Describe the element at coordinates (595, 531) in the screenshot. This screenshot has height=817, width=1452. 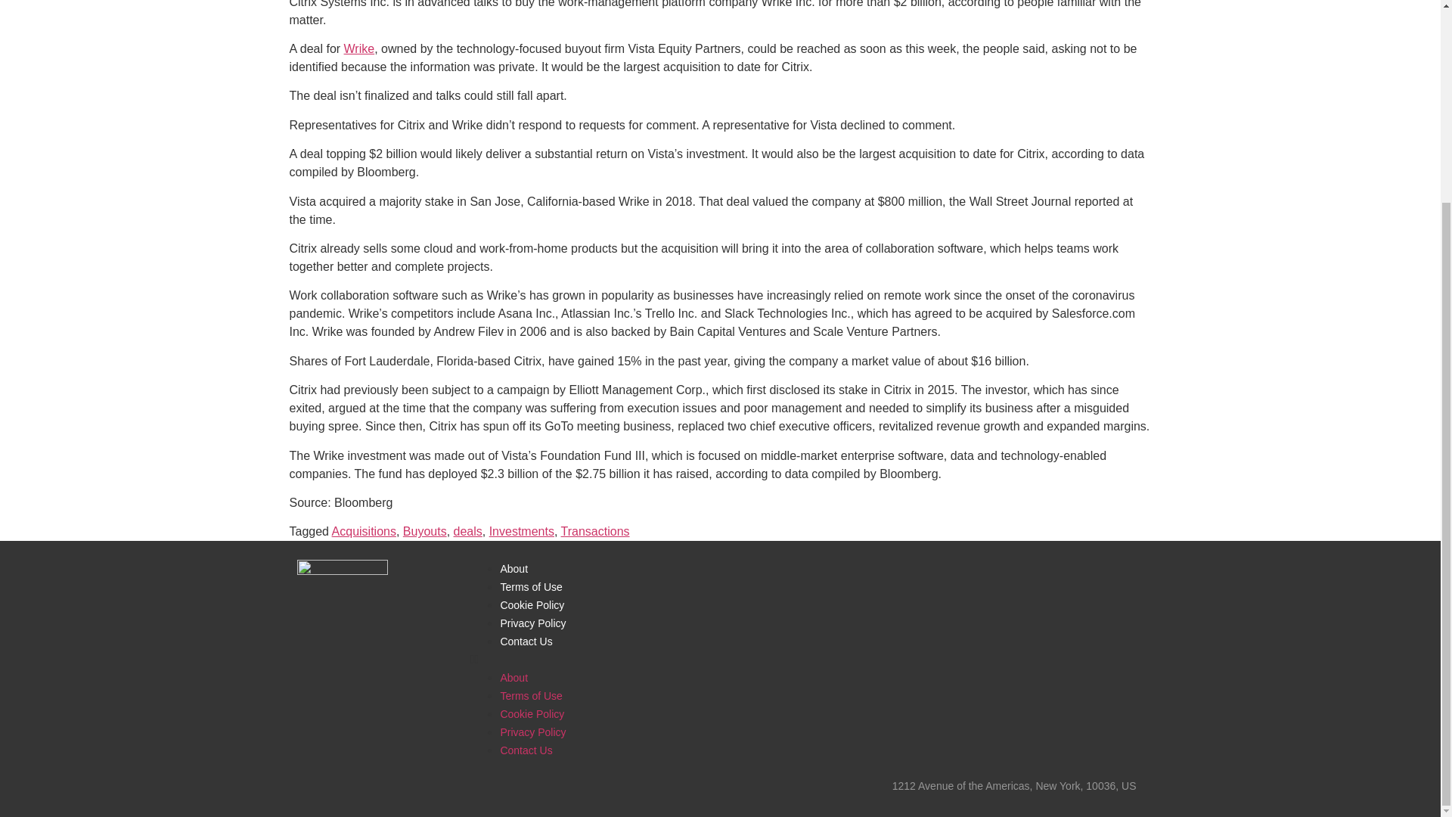
I see `Transactions` at that location.